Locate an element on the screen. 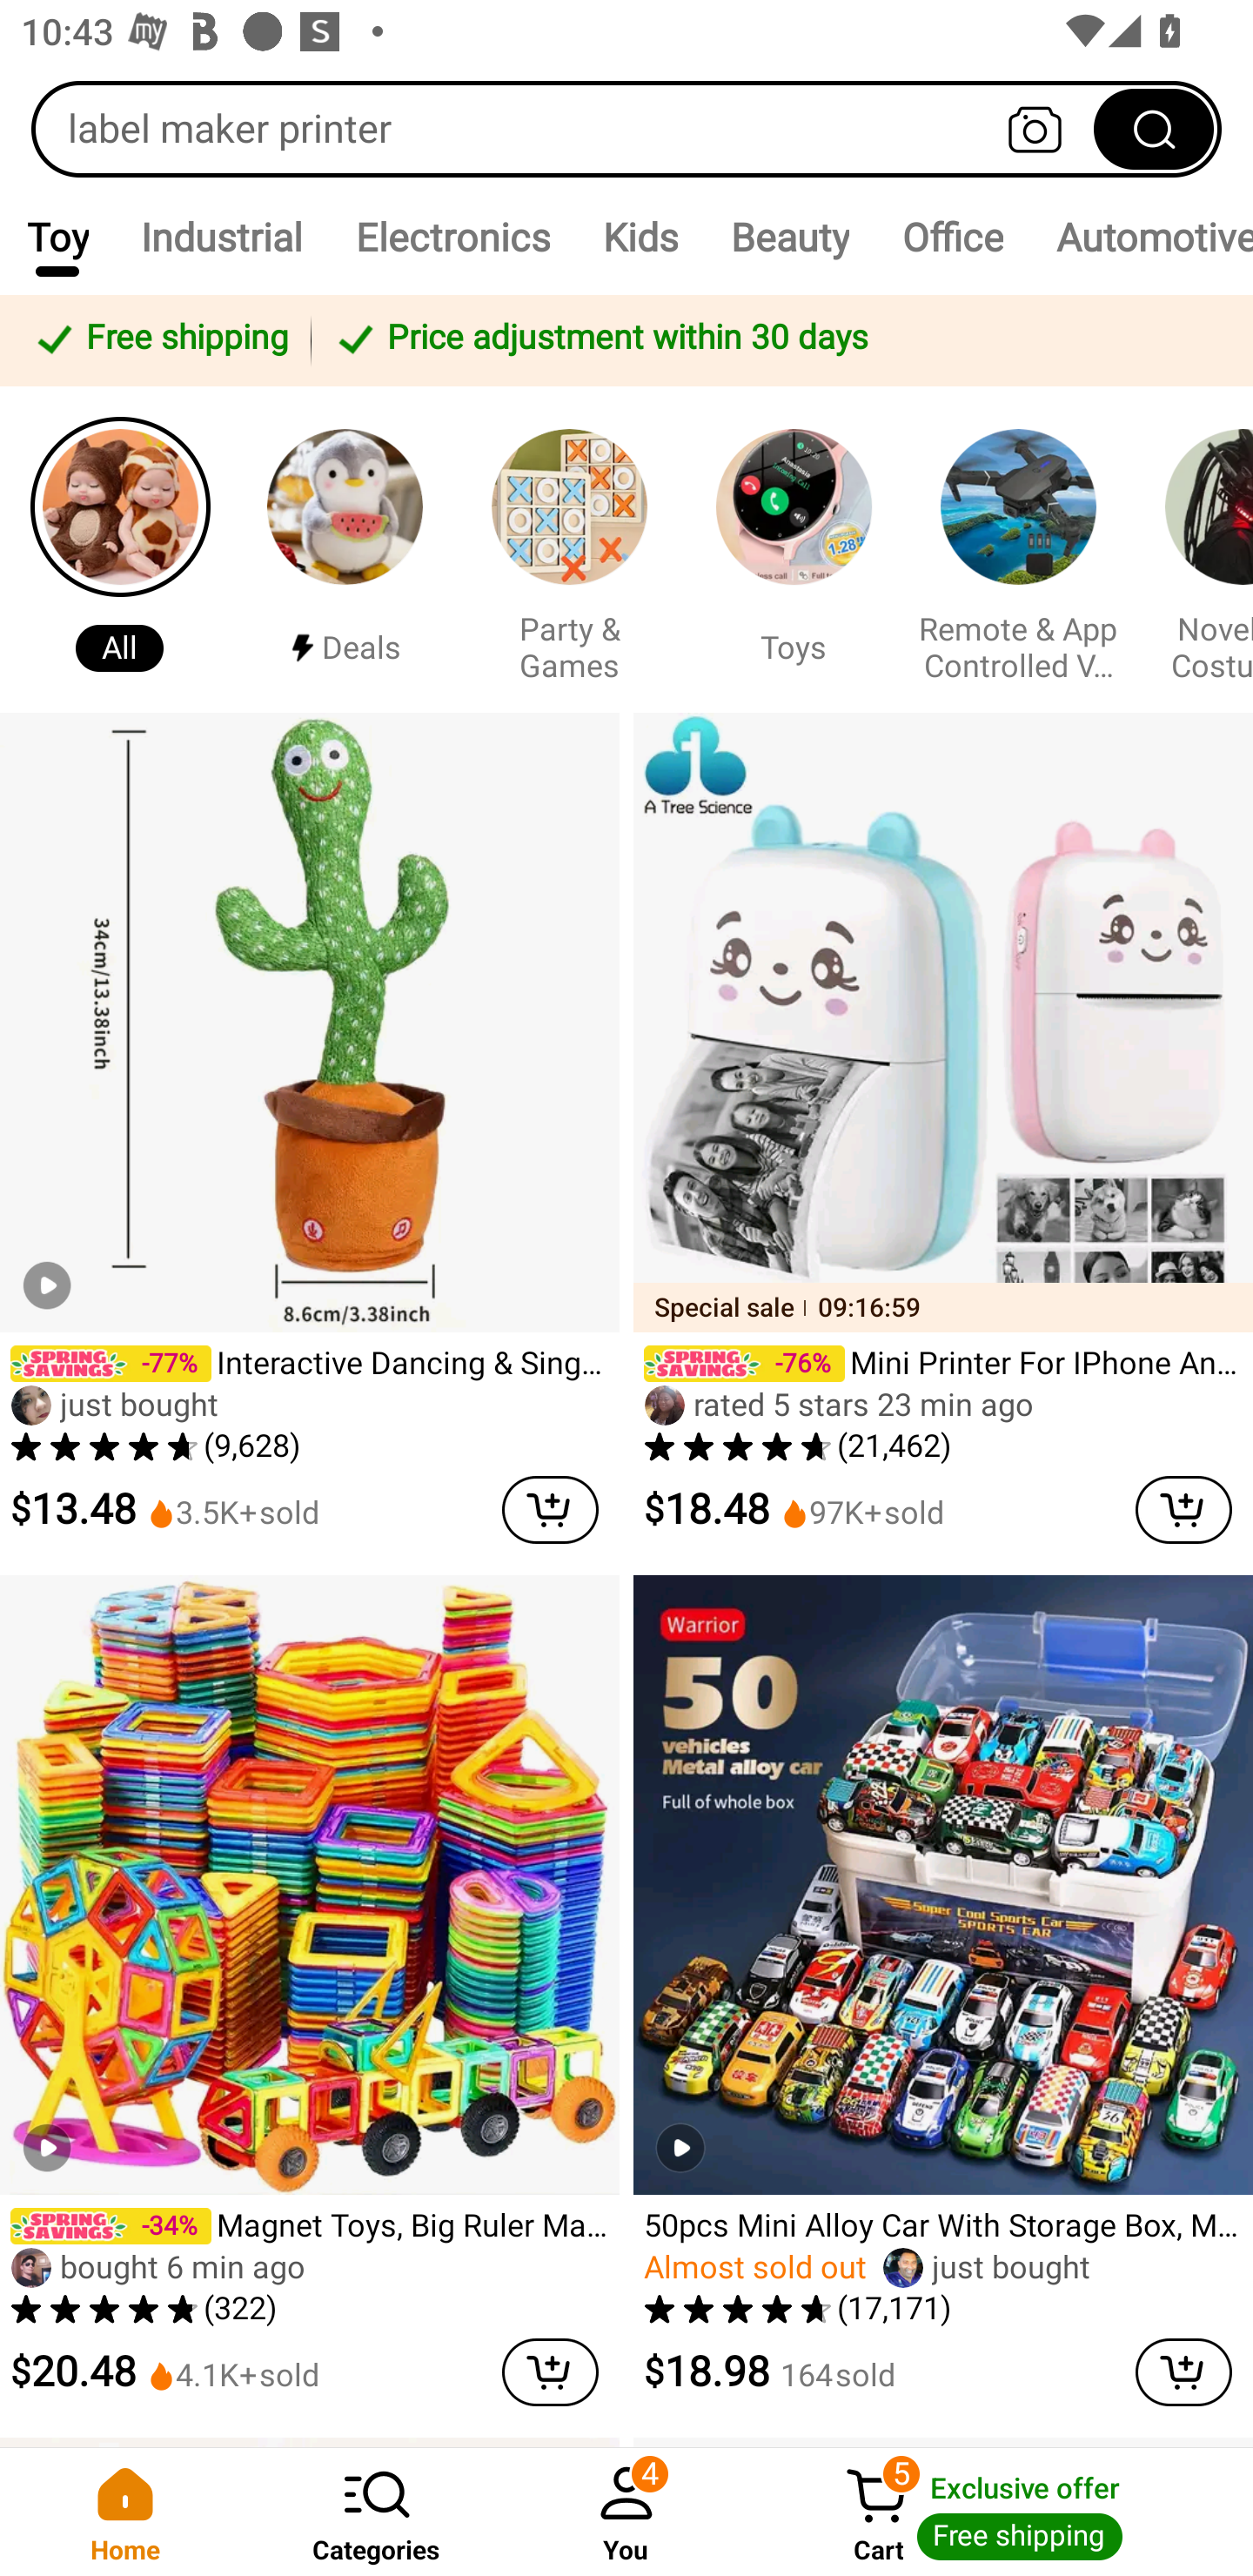  Industrial is located at coordinates (221, 237).